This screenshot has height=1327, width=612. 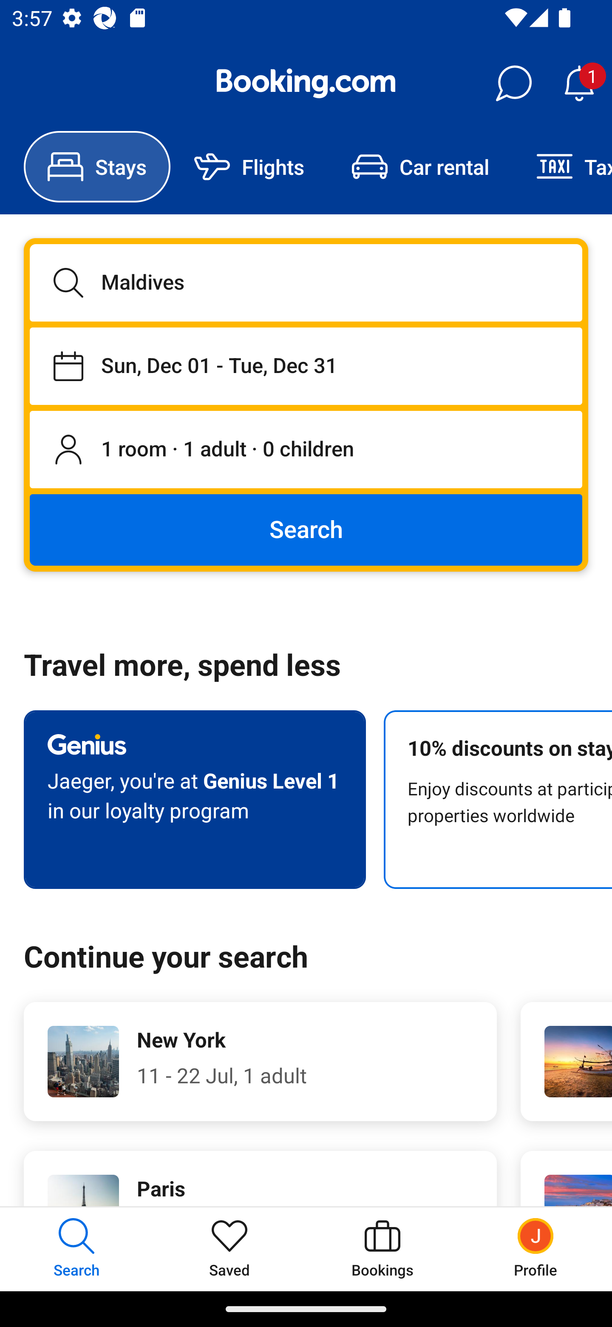 I want to click on Notifications, so click(x=579, y=83).